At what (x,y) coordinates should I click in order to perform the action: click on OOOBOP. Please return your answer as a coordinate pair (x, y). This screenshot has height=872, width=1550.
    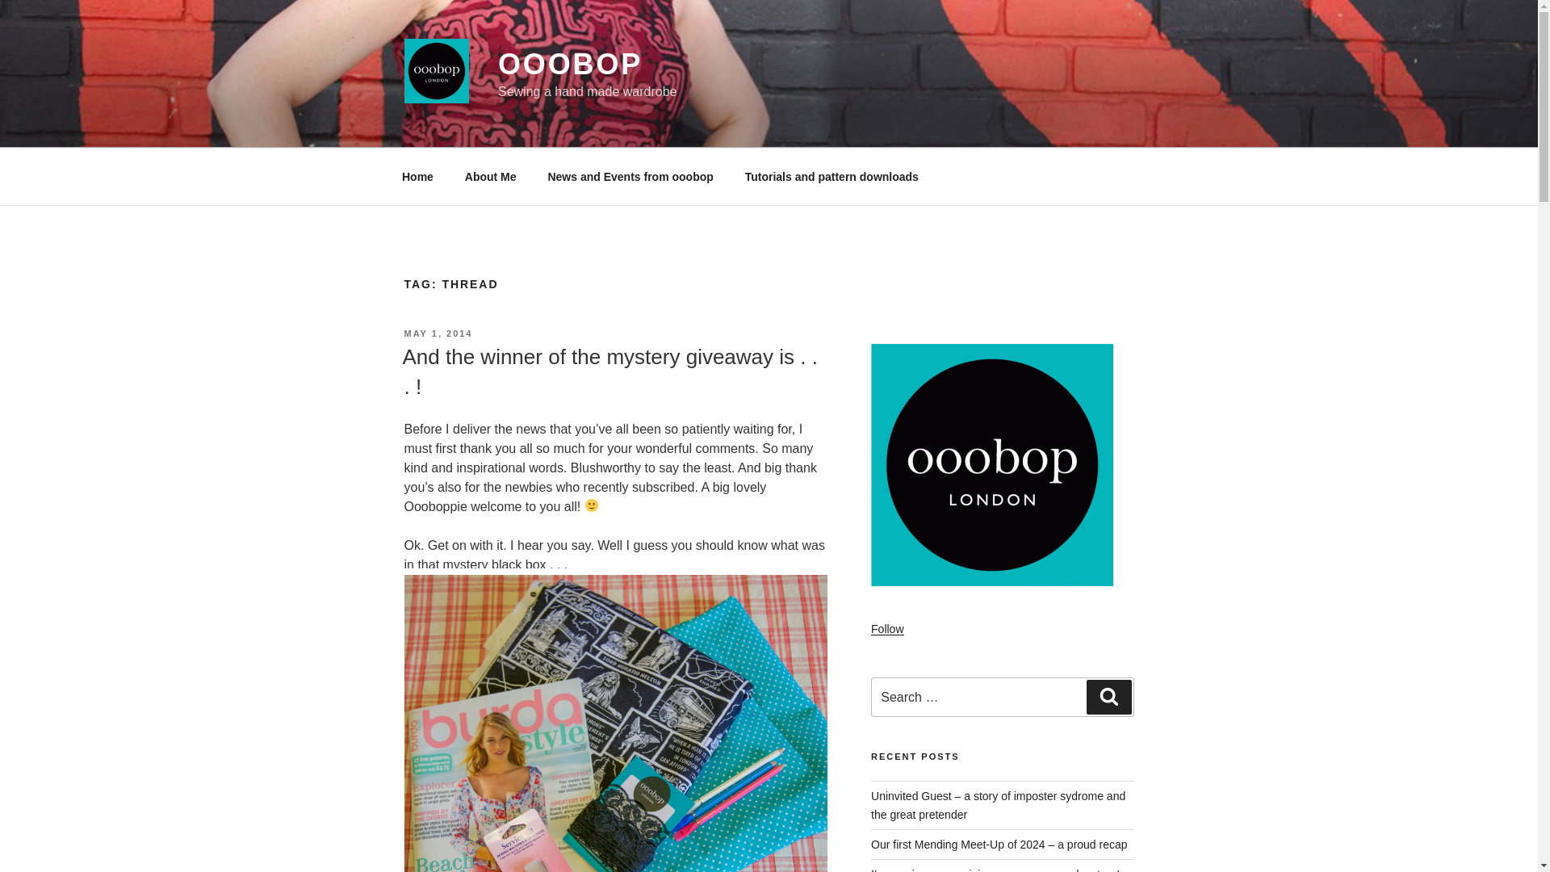
    Looking at the image, I should click on (570, 65).